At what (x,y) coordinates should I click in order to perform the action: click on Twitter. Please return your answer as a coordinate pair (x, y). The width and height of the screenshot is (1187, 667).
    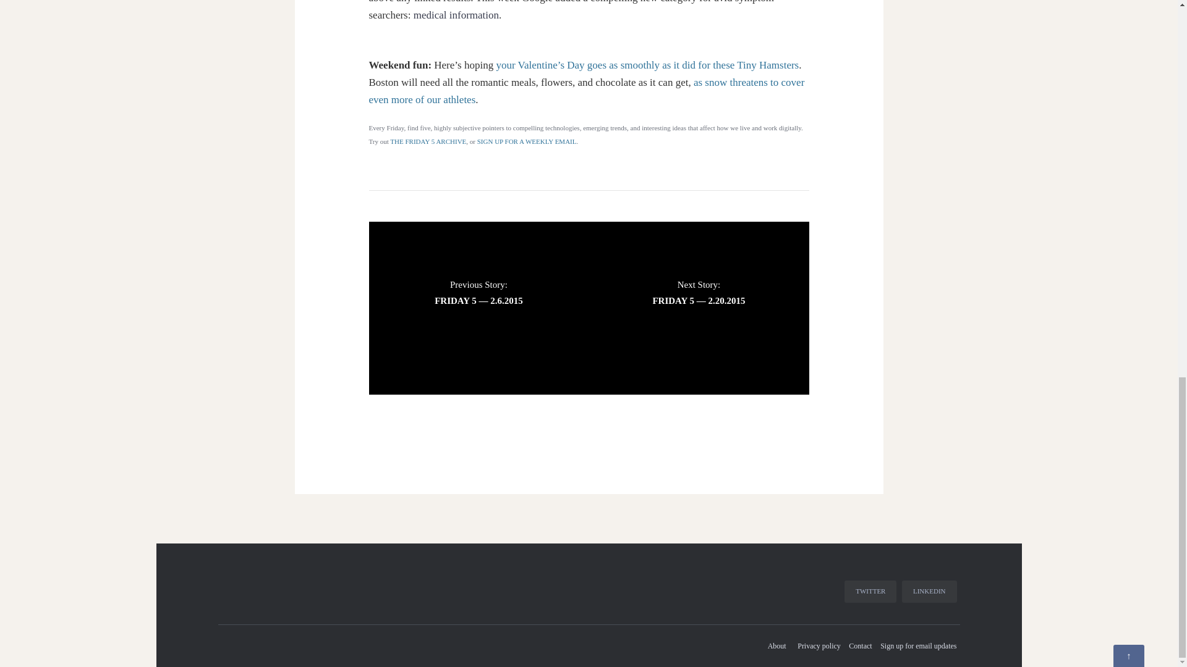
    Looking at the image, I should click on (870, 592).